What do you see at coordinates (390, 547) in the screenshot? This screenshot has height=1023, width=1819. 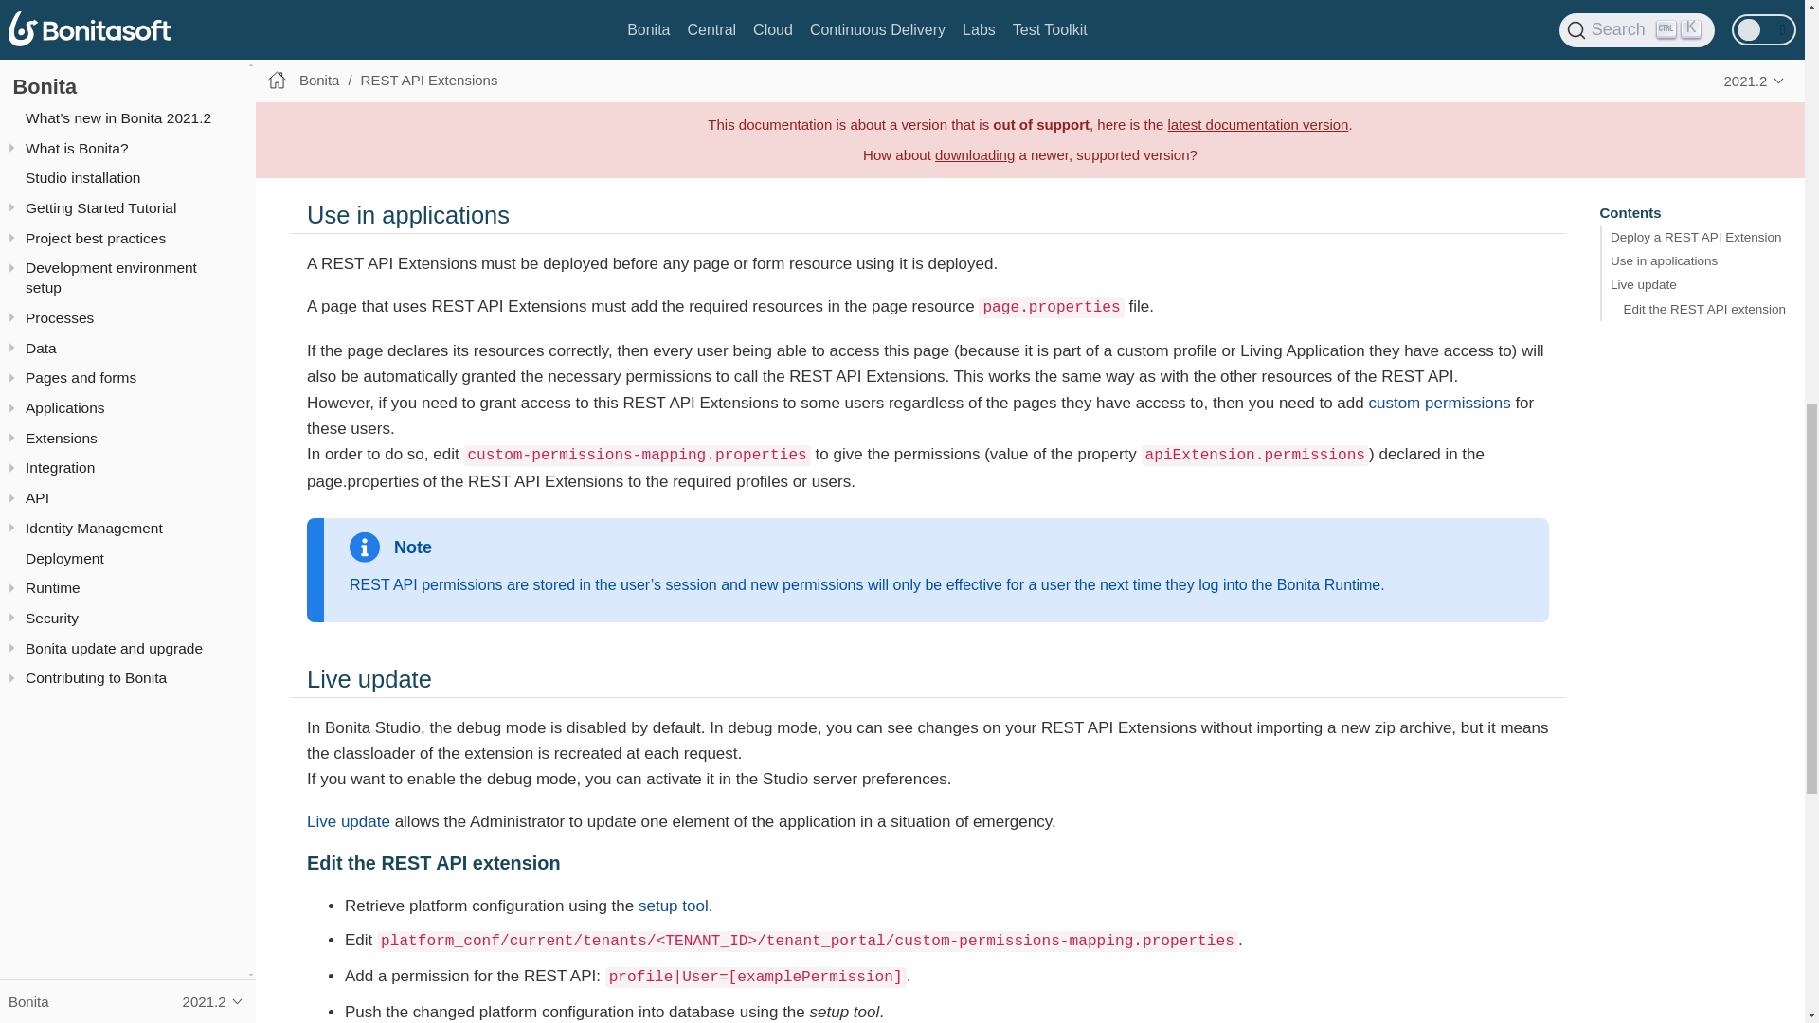 I see `Note` at bounding box center [390, 547].